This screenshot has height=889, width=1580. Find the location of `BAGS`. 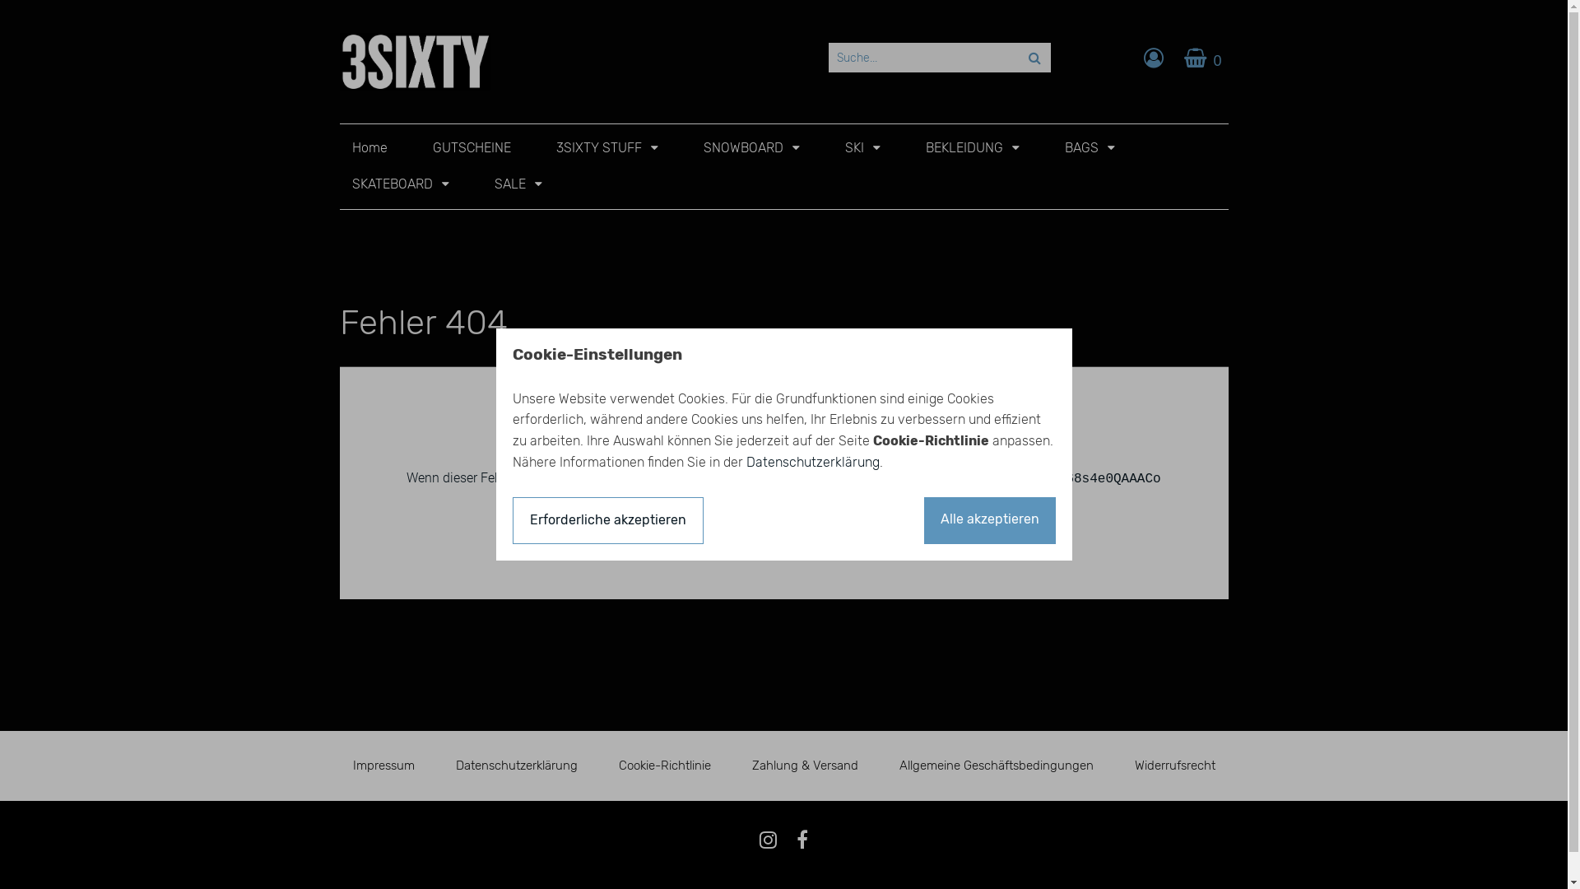

BAGS is located at coordinates (1090, 148).